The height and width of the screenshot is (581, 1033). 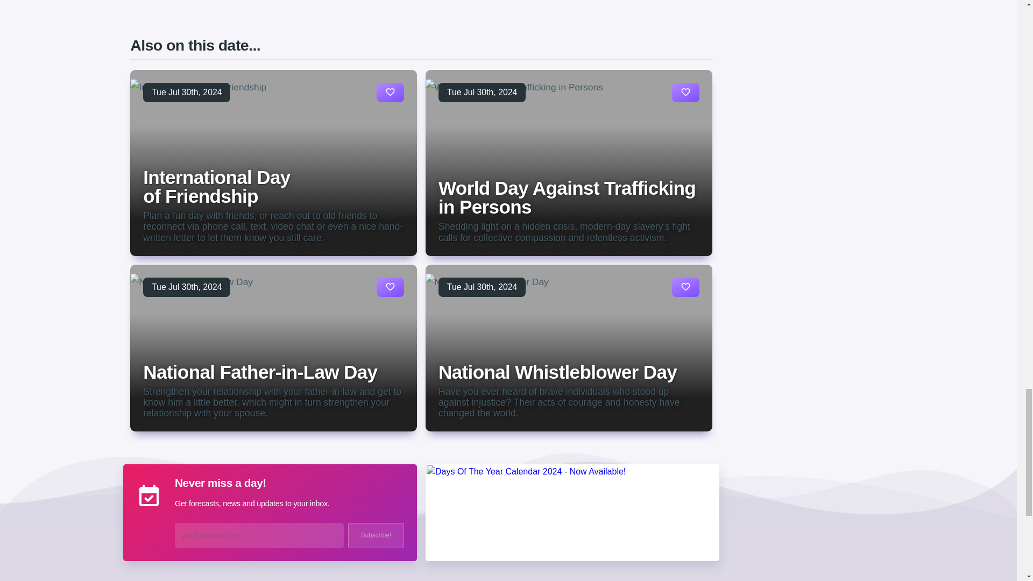 What do you see at coordinates (557, 371) in the screenshot?
I see `National Whistleblower Day` at bounding box center [557, 371].